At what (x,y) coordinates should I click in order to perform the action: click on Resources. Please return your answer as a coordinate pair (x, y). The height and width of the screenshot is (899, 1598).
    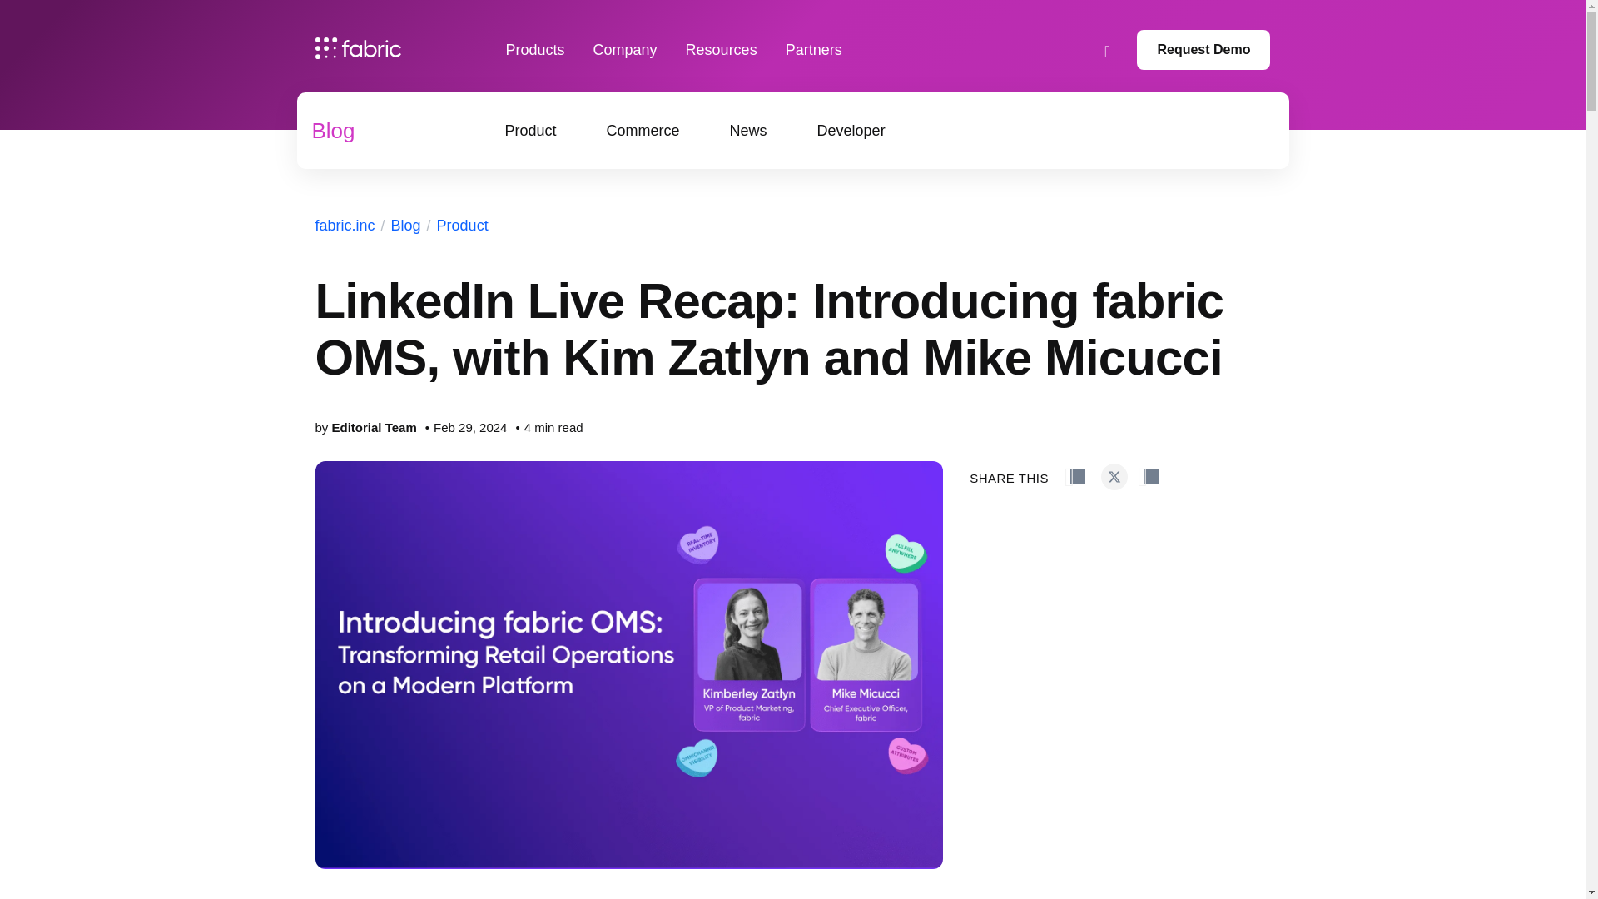
    Looking at the image, I should click on (721, 50).